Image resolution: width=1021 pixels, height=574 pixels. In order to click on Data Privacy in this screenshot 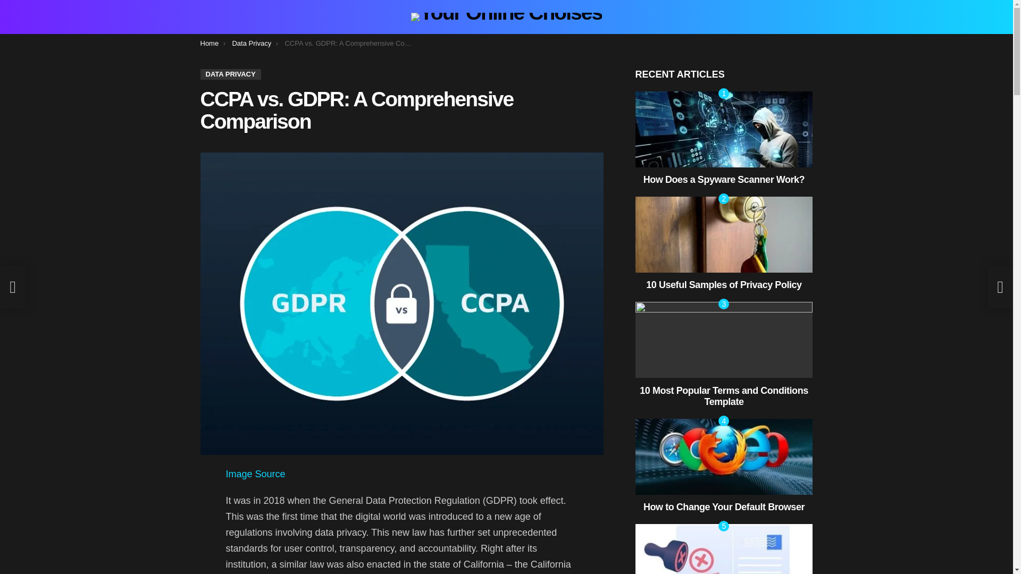, I will do `click(251, 43)`.